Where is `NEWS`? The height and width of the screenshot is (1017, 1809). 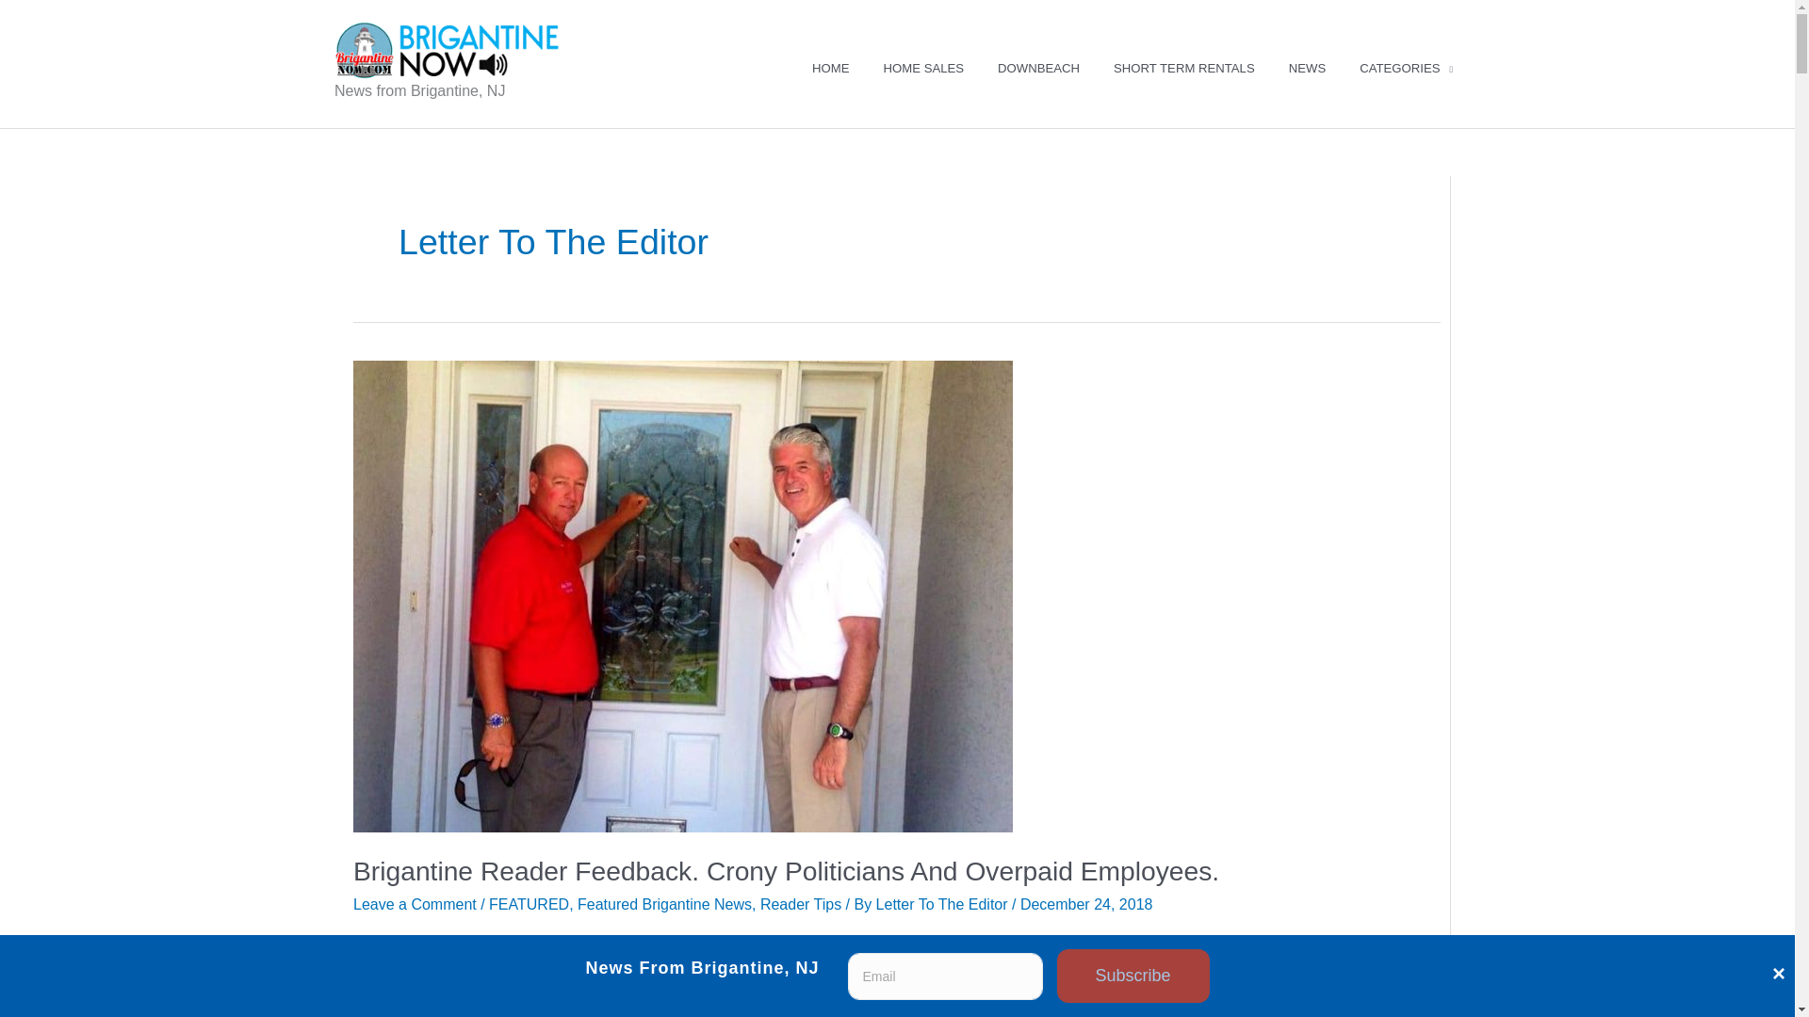
NEWS is located at coordinates (1306, 68).